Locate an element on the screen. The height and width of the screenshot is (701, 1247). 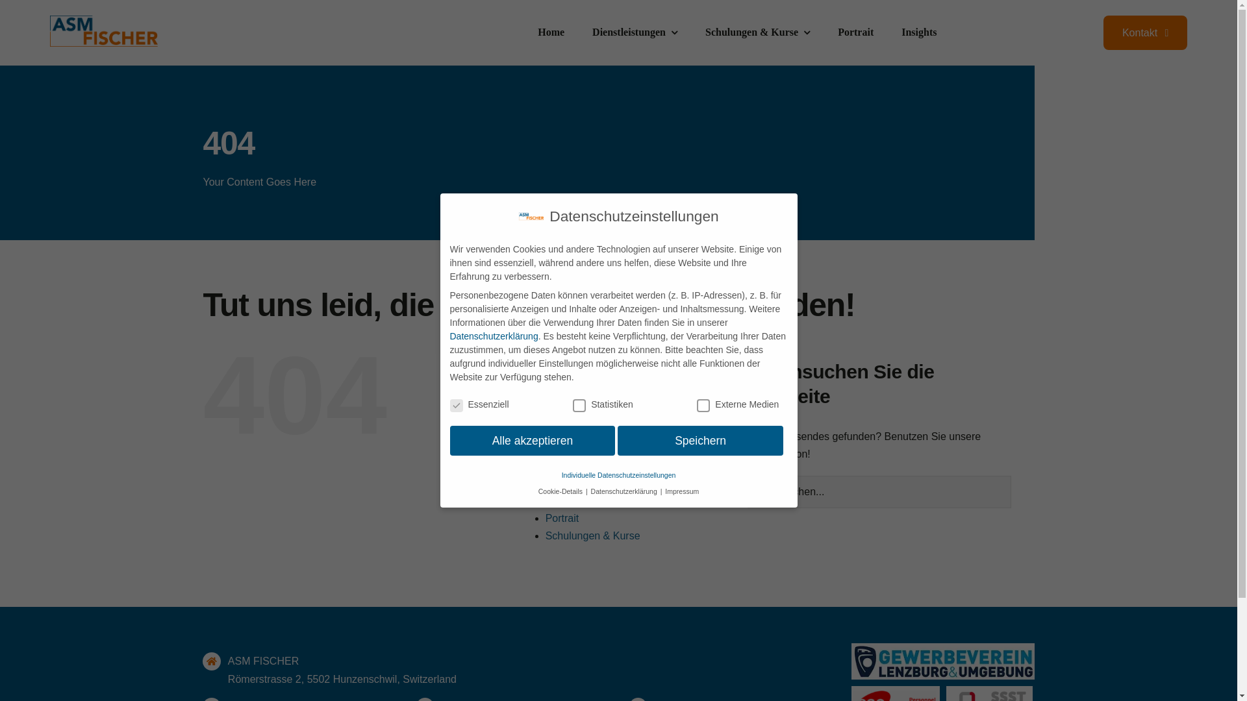
Schulungen & Kurse is located at coordinates (593, 536).